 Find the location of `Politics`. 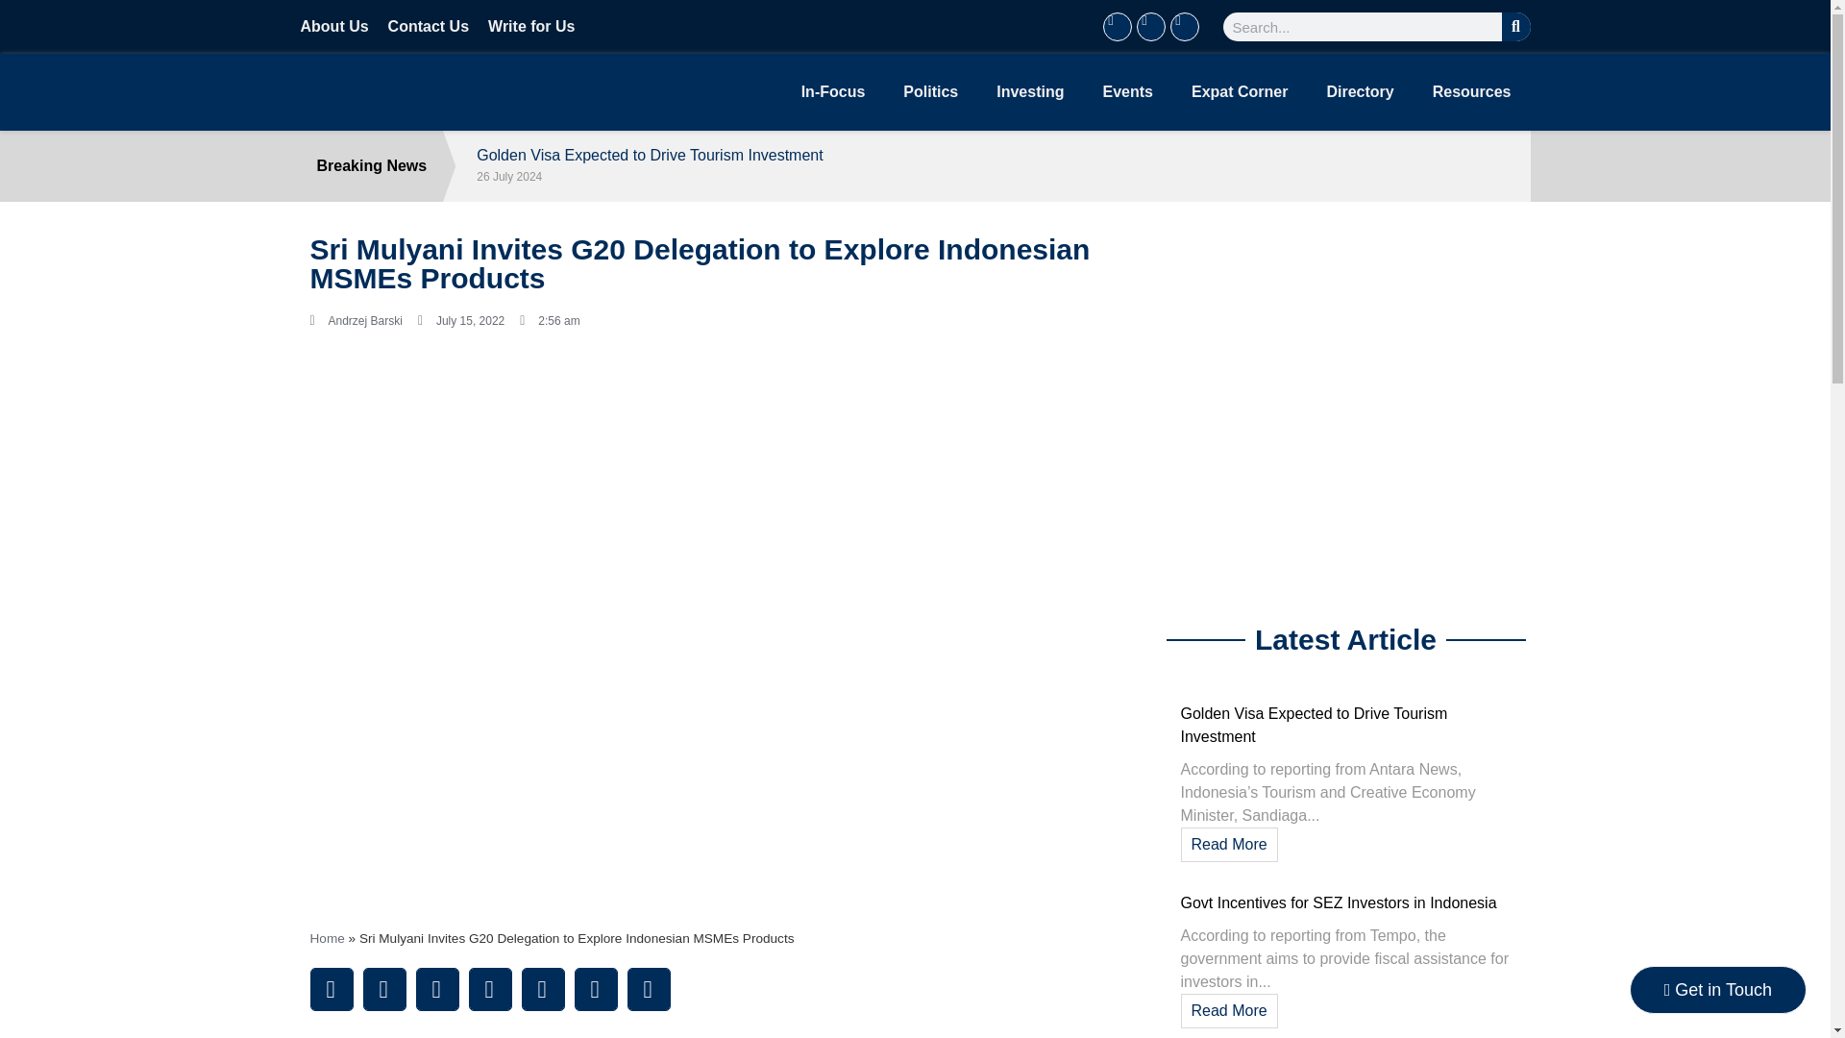

Politics is located at coordinates (930, 92).